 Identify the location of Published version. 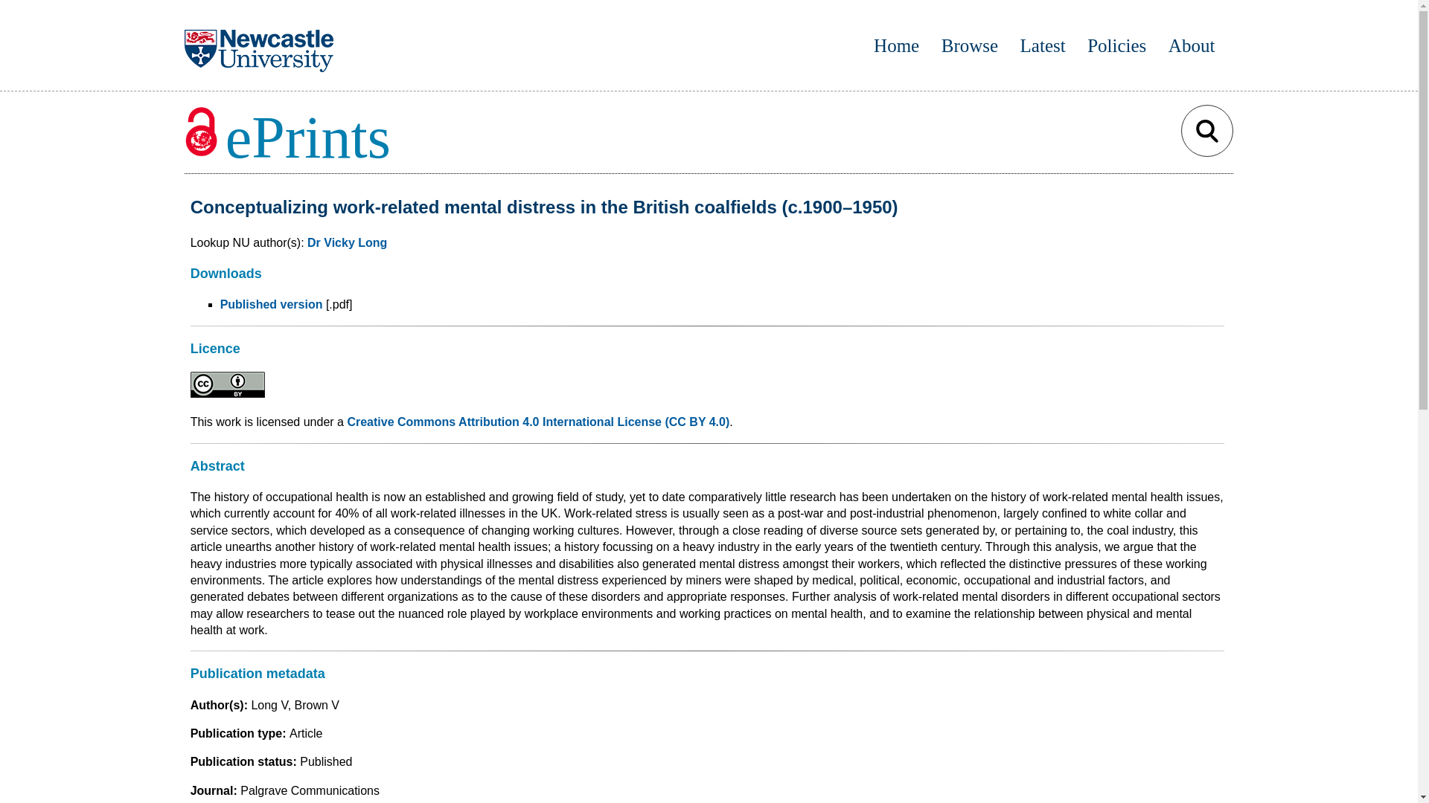
(271, 303).